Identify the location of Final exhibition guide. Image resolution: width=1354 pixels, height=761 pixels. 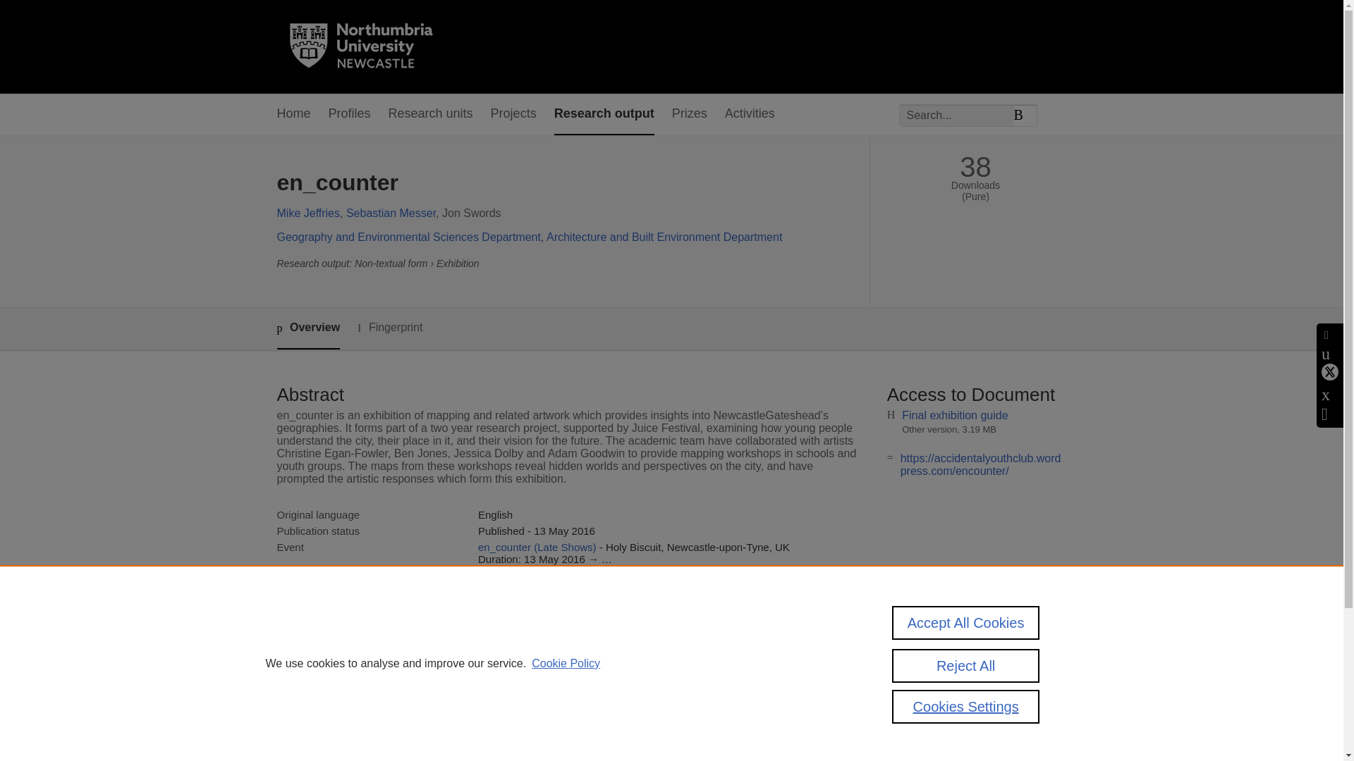
(954, 416).